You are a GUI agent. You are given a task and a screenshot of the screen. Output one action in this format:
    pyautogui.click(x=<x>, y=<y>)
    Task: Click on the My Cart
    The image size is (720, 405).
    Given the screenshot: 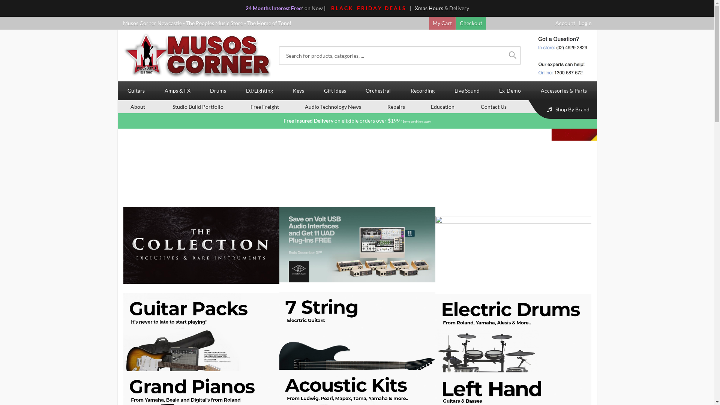 What is the action you would take?
    pyautogui.click(x=442, y=22)
    